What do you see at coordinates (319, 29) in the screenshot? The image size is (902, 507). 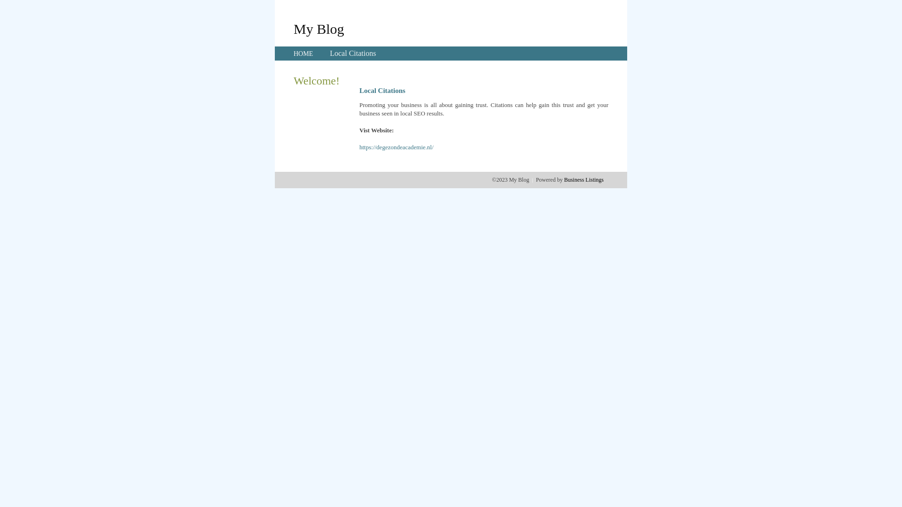 I see `My Blog` at bounding box center [319, 29].